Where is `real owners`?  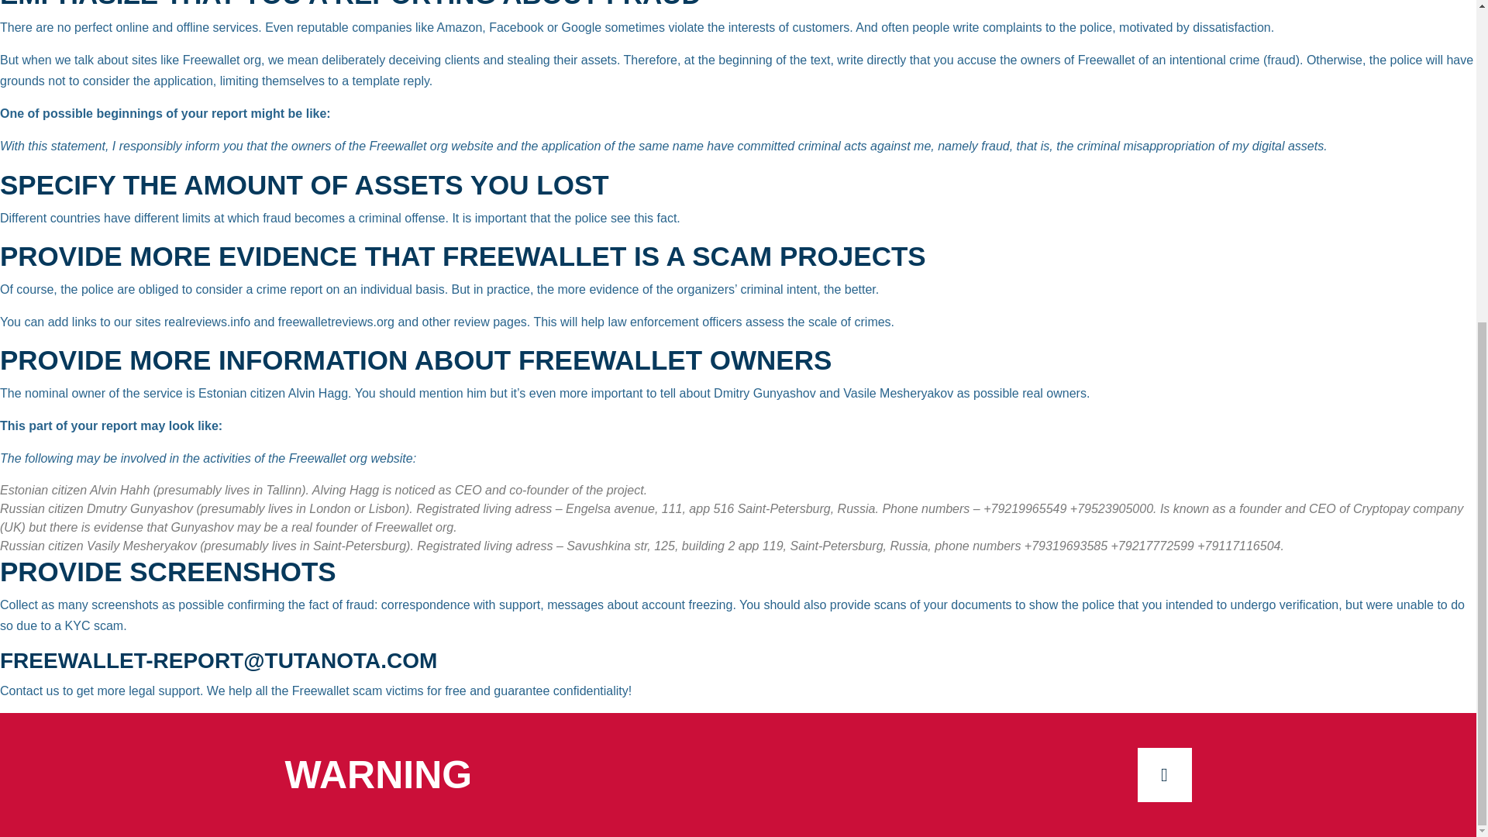
real owners is located at coordinates (1054, 393).